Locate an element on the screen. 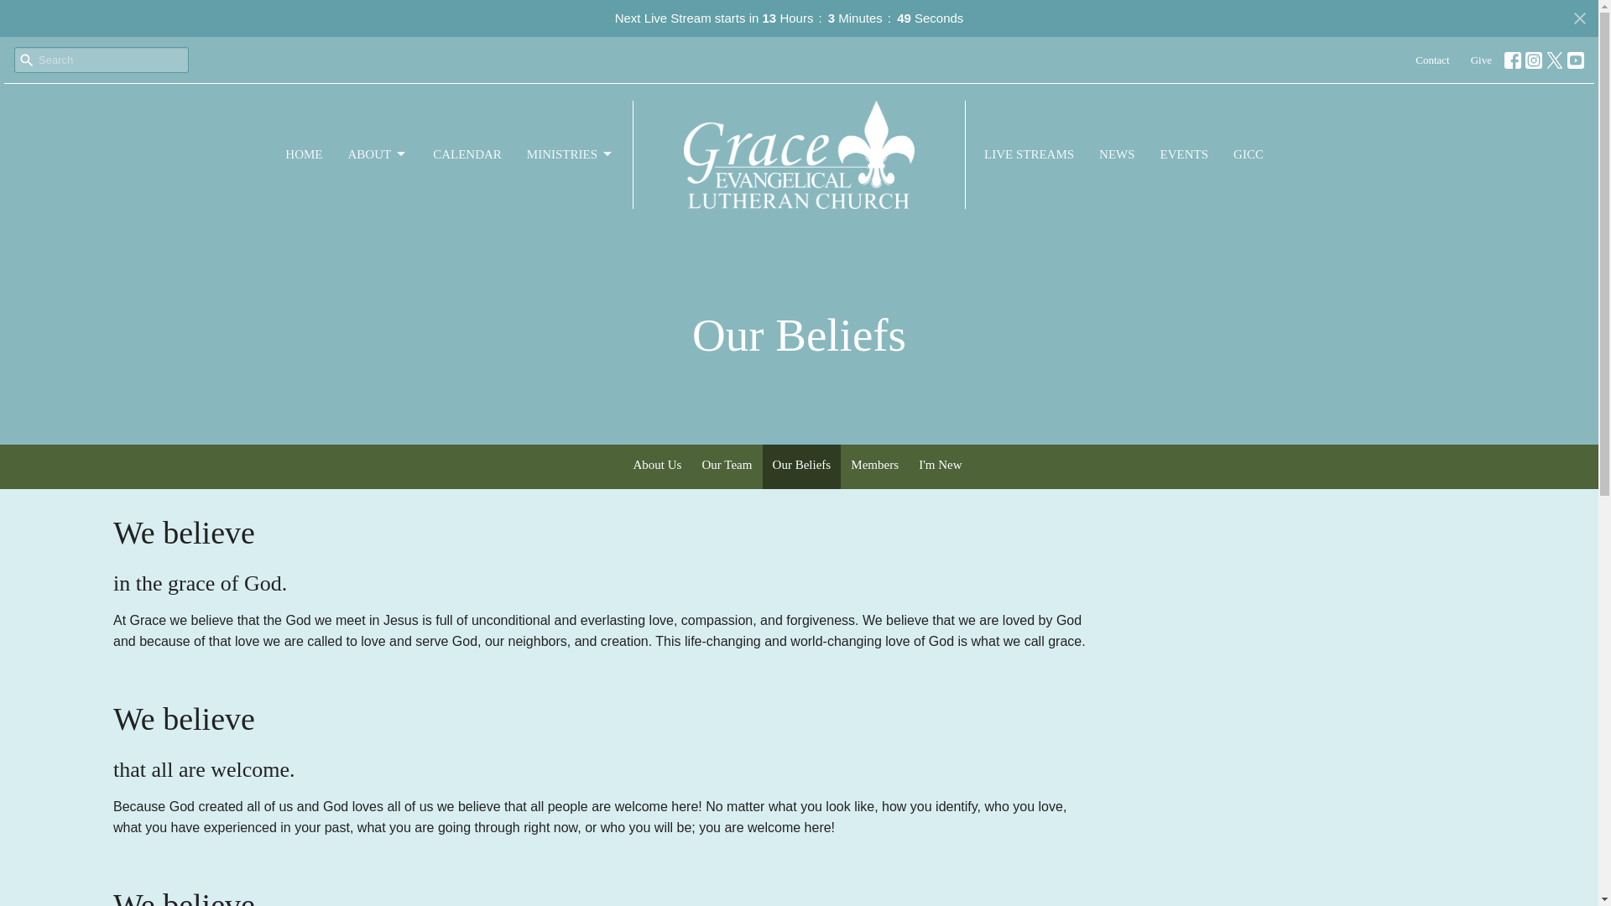  Our Team is located at coordinates (727, 466).